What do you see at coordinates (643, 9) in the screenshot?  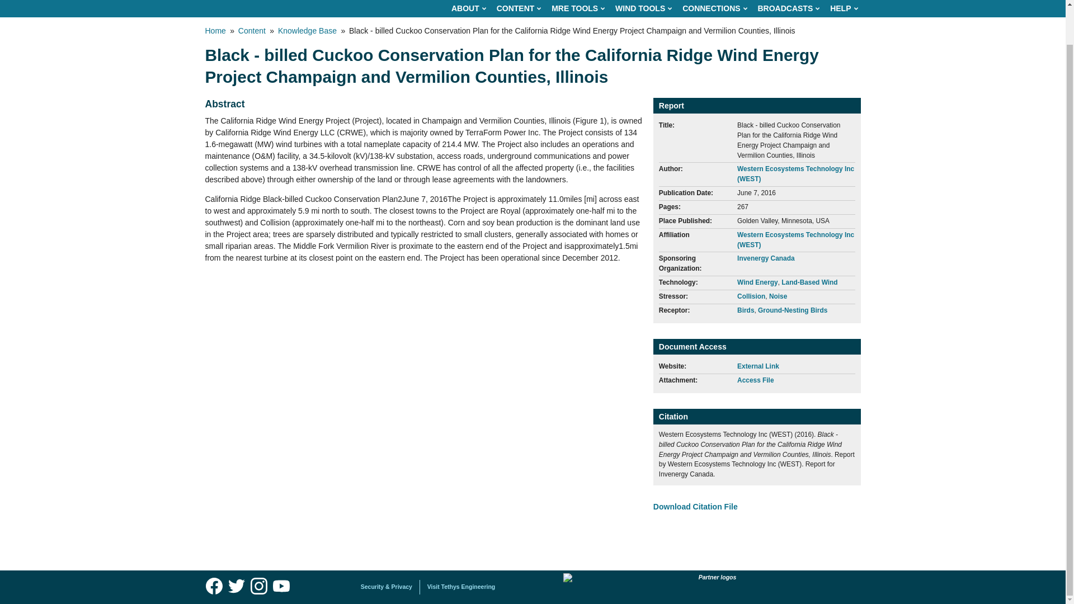 I see `WIND TOOLS` at bounding box center [643, 9].